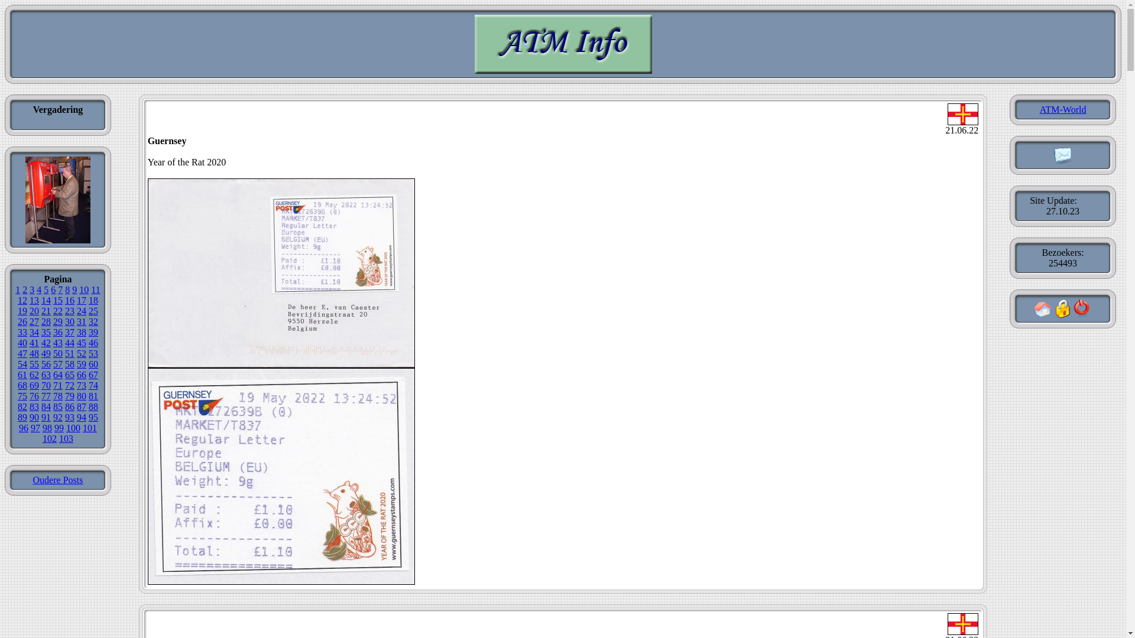  What do you see at coordinates (46, 321) in the screenshot?
I see `28` at bounding box center [46, 321].